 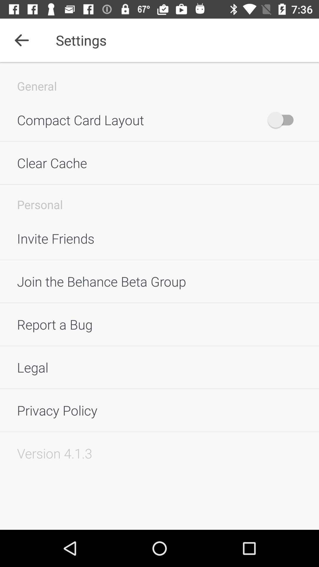 I want to click on activate compact card layout, so click(x=284, y=120).